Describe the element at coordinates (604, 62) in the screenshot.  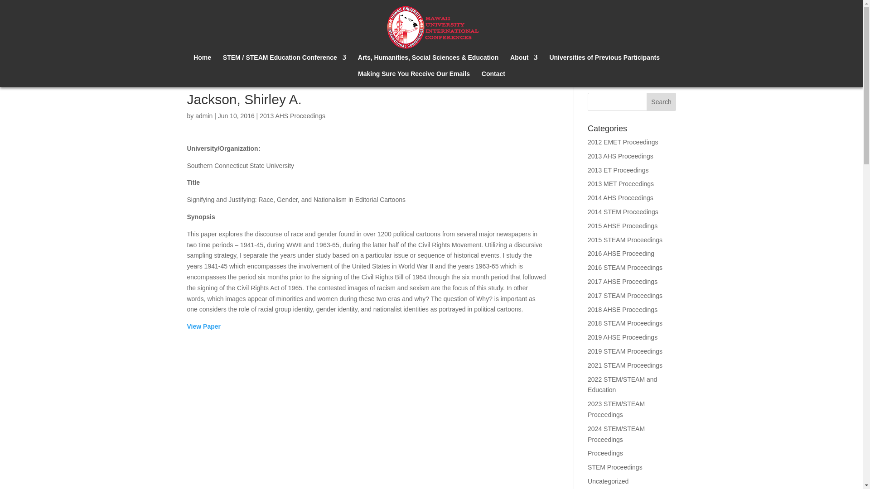
I see `Universities of Previous Participants` at that location.